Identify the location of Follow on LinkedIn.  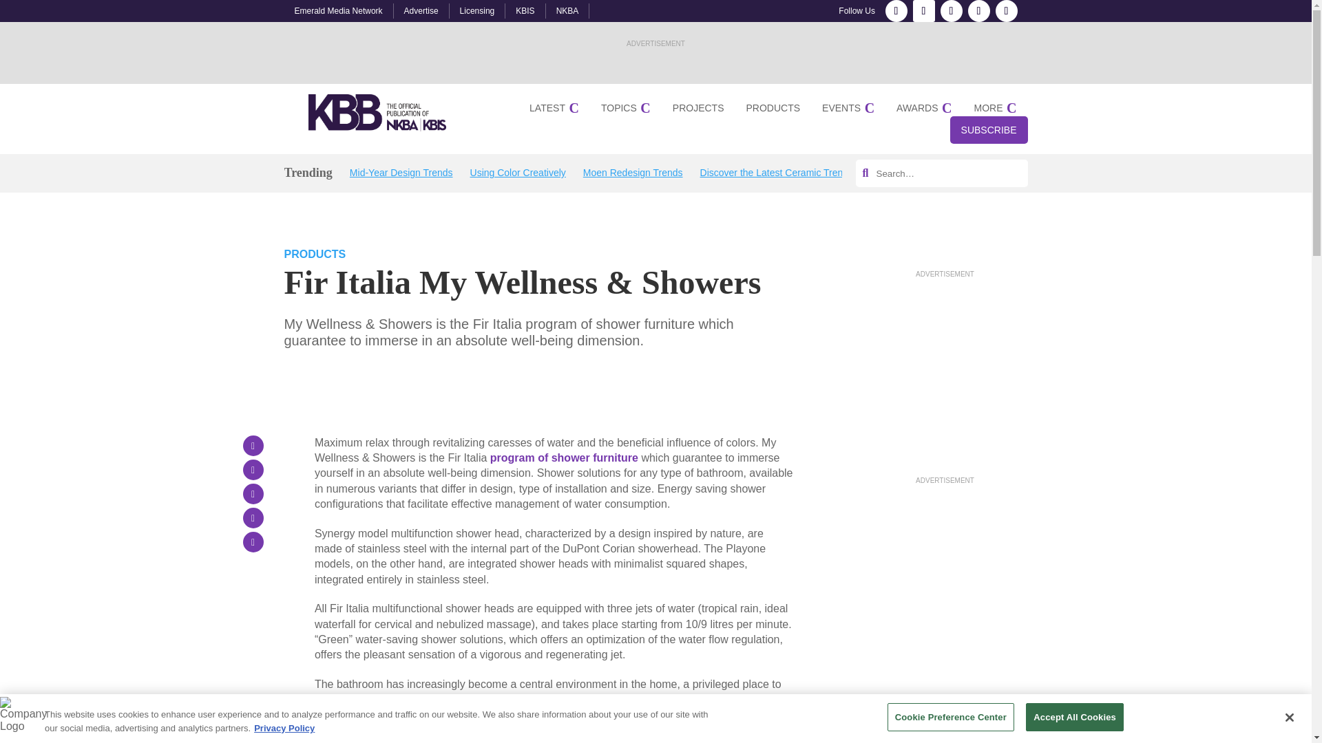
(951, 11).